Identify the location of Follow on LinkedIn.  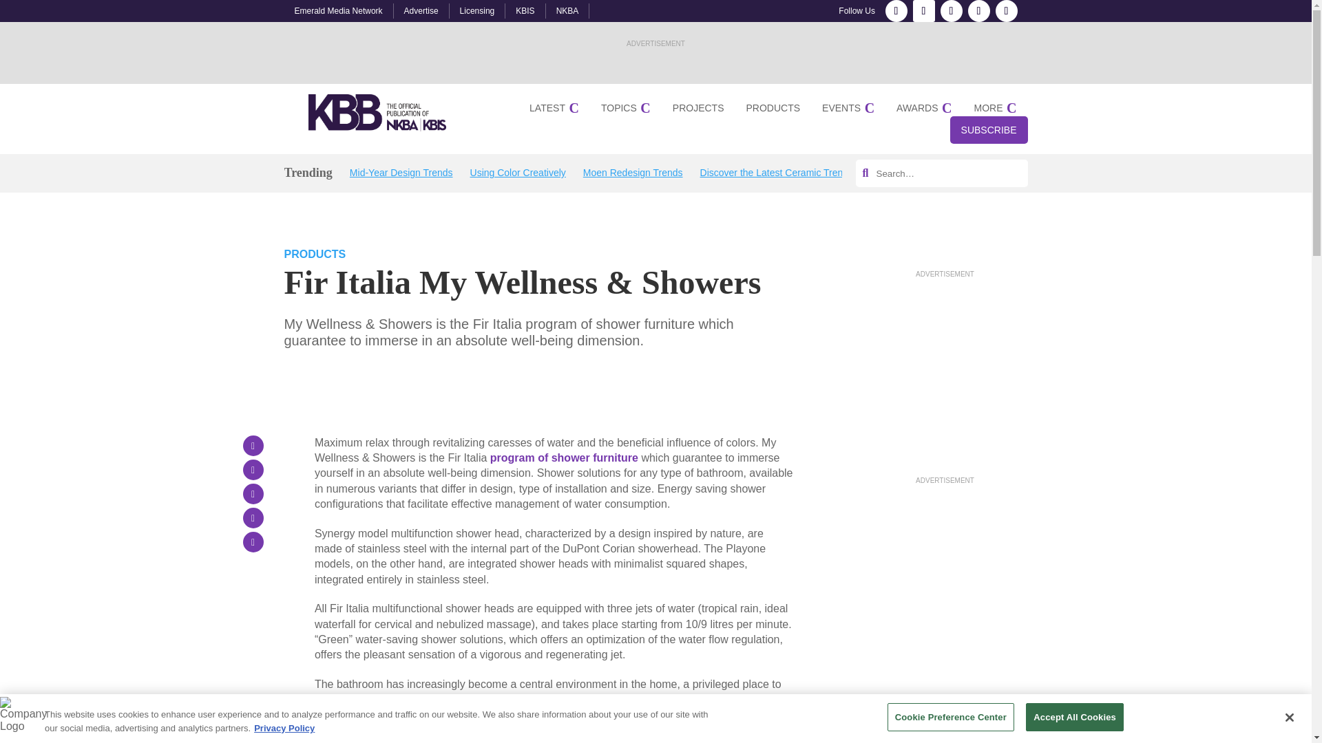
(951, 11).